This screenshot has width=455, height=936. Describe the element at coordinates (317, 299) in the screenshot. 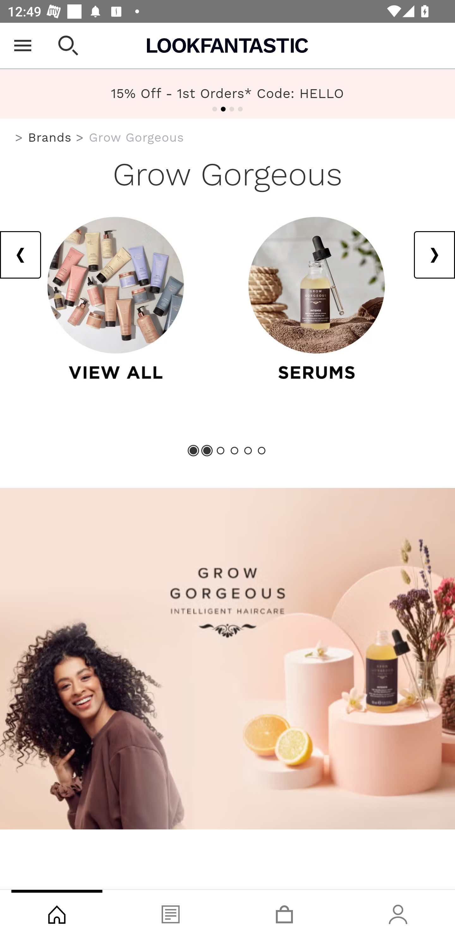

I see `Hair Serums` at that location.